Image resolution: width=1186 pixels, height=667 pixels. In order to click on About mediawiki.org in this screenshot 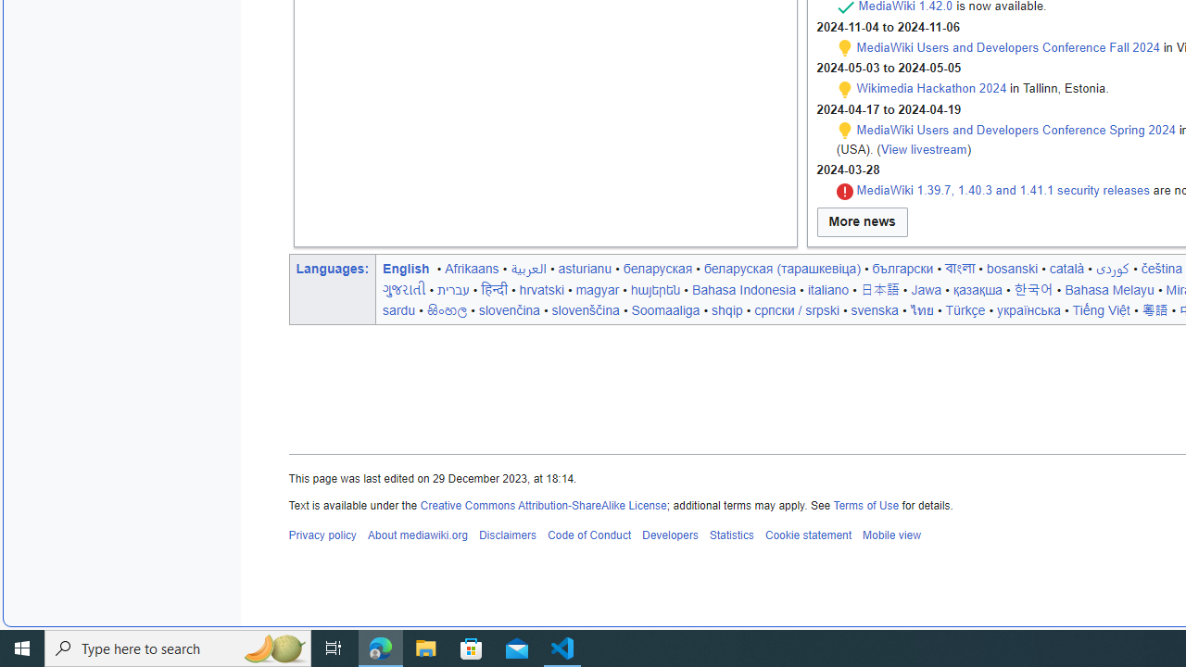, I will do `click(417, 535)`.